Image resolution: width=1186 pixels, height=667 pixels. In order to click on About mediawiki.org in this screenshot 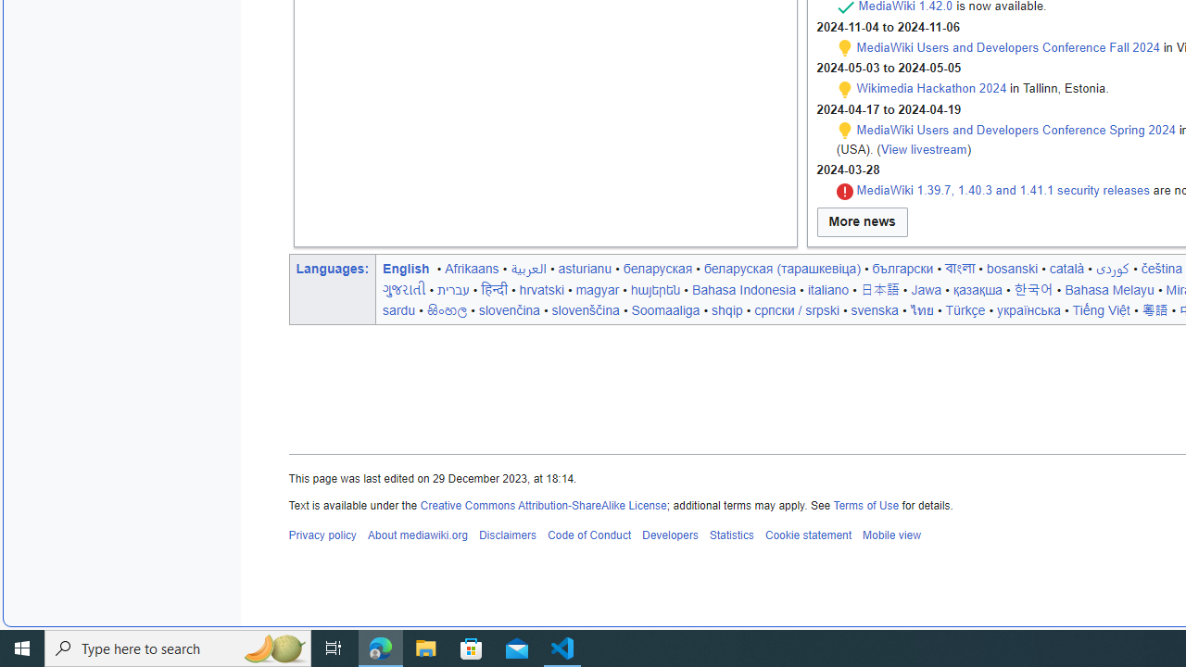, I will do `click(417, 535)`.